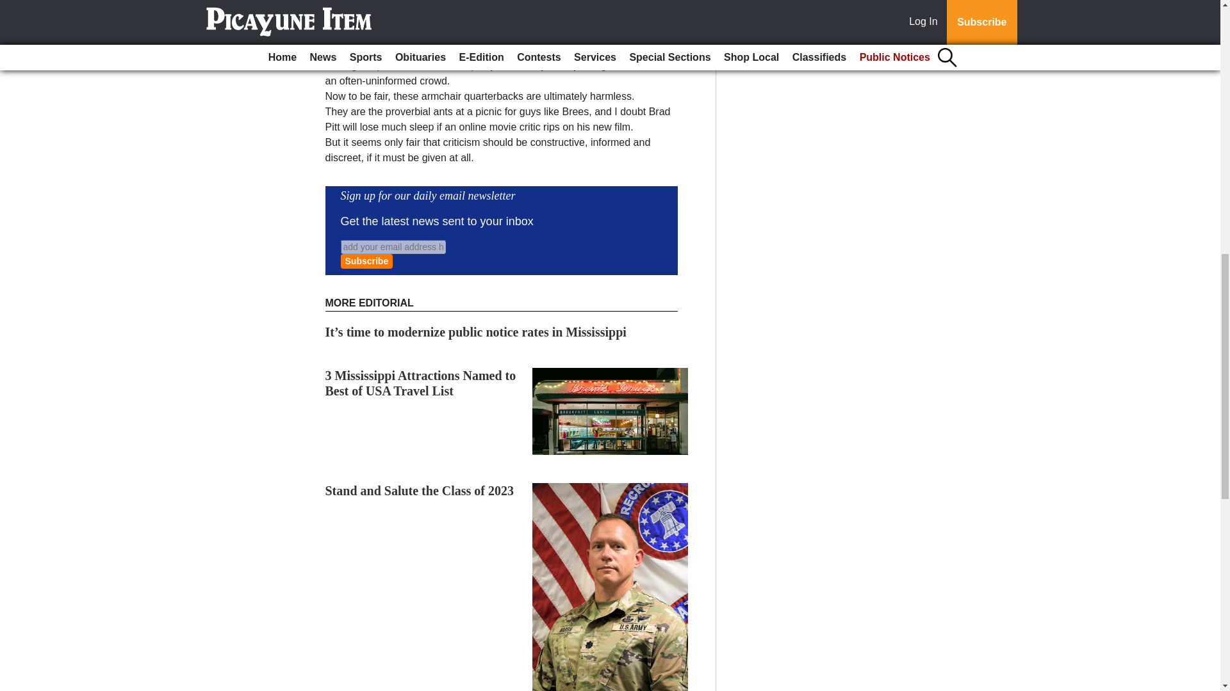 This screenshot has height=691, width=1230. I want to click on 3 Mississippi Attractions Named to Best of USA Travel List, so click(421, 383).